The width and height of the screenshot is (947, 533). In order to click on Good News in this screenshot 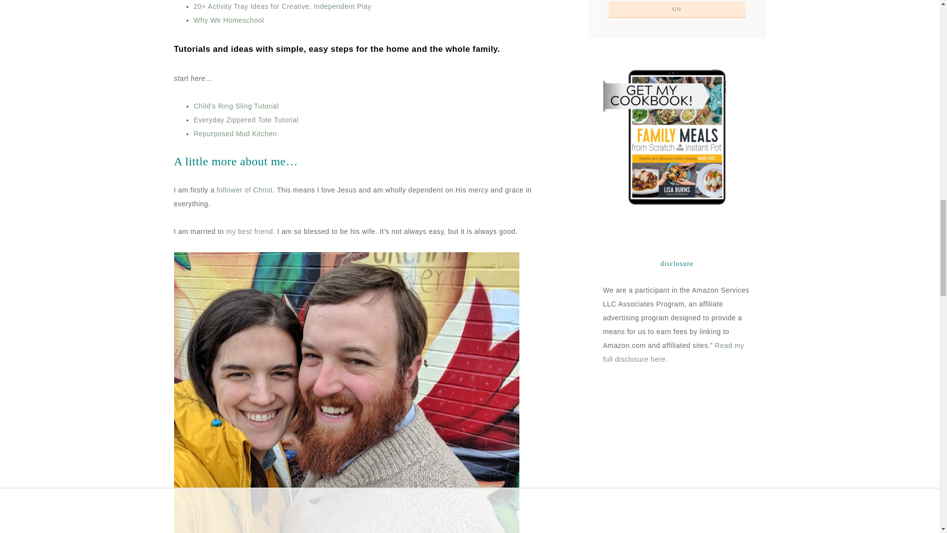, I will do `click(245, 190)`.